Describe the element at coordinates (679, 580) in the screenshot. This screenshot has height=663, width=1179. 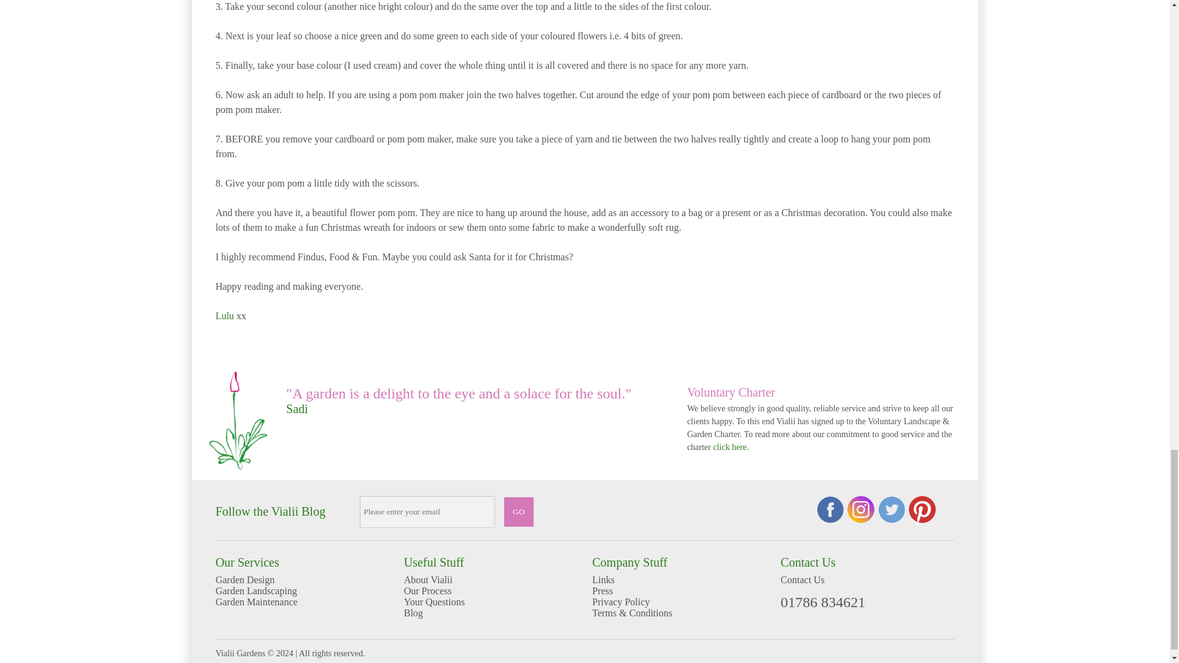
I see `Links` at that location.